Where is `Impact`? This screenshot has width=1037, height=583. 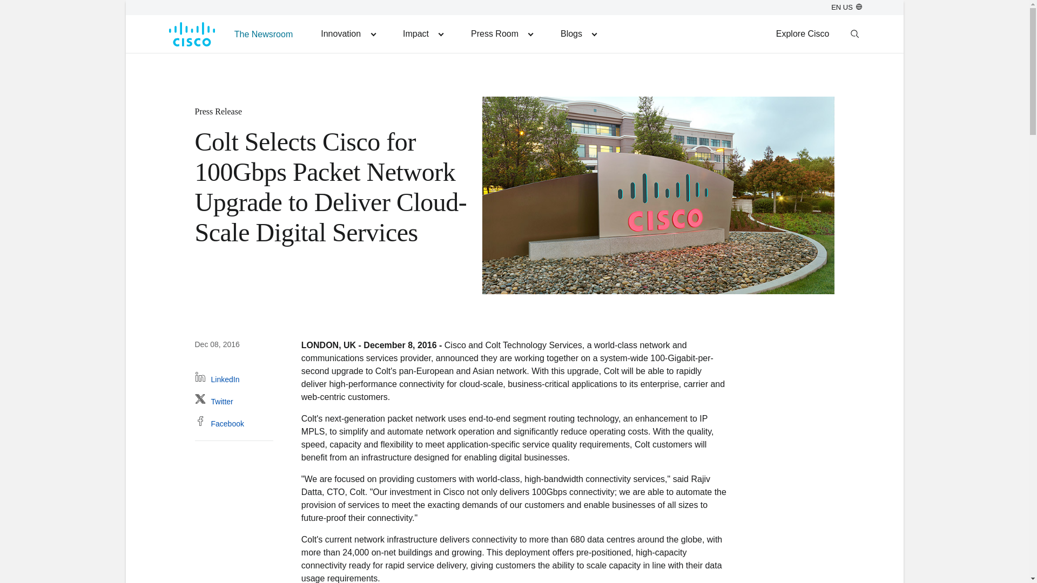 Impact is located at coordinates (422, 33).